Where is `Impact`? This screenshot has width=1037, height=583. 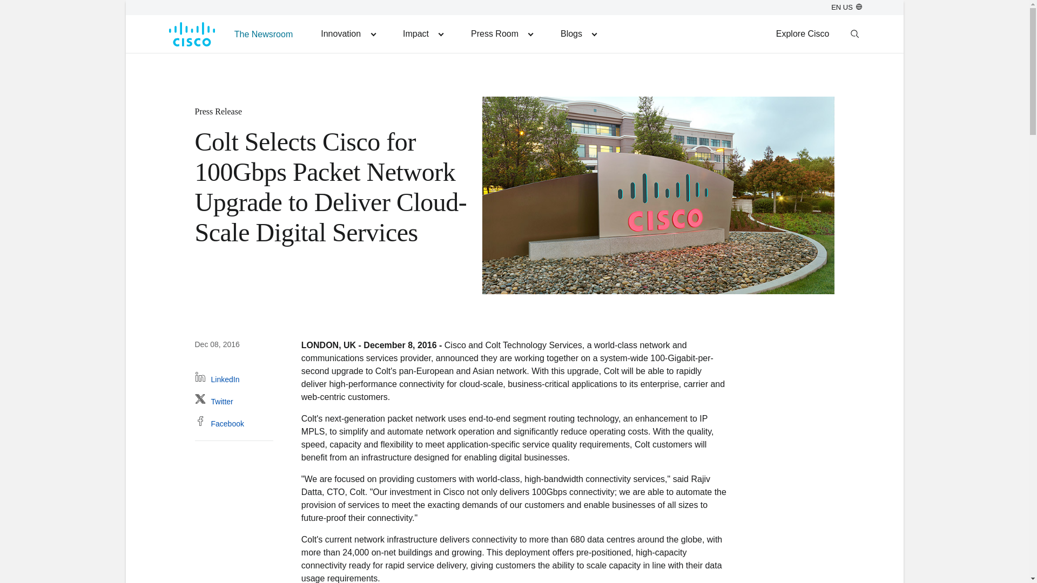 Impact is located at coordinates (422, 33).